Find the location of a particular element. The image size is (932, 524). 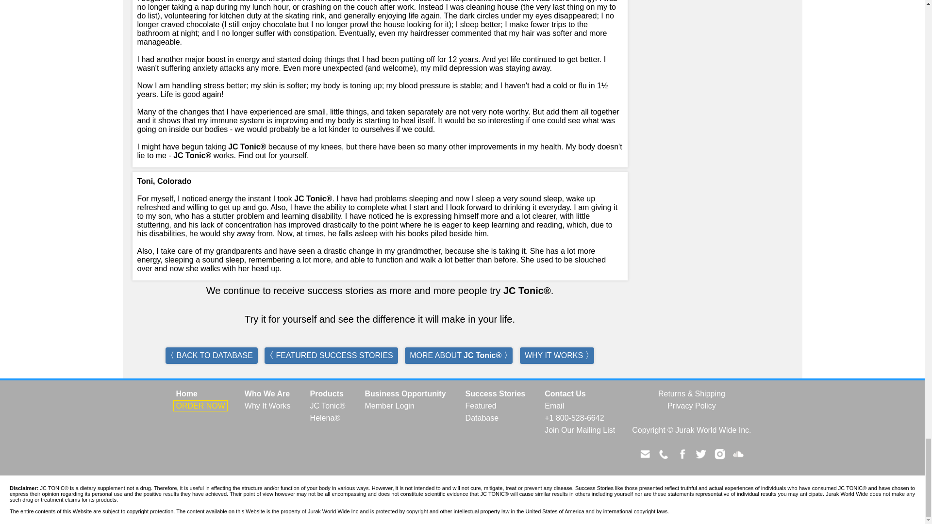

Contact Us is located at coordinates (565, 394).